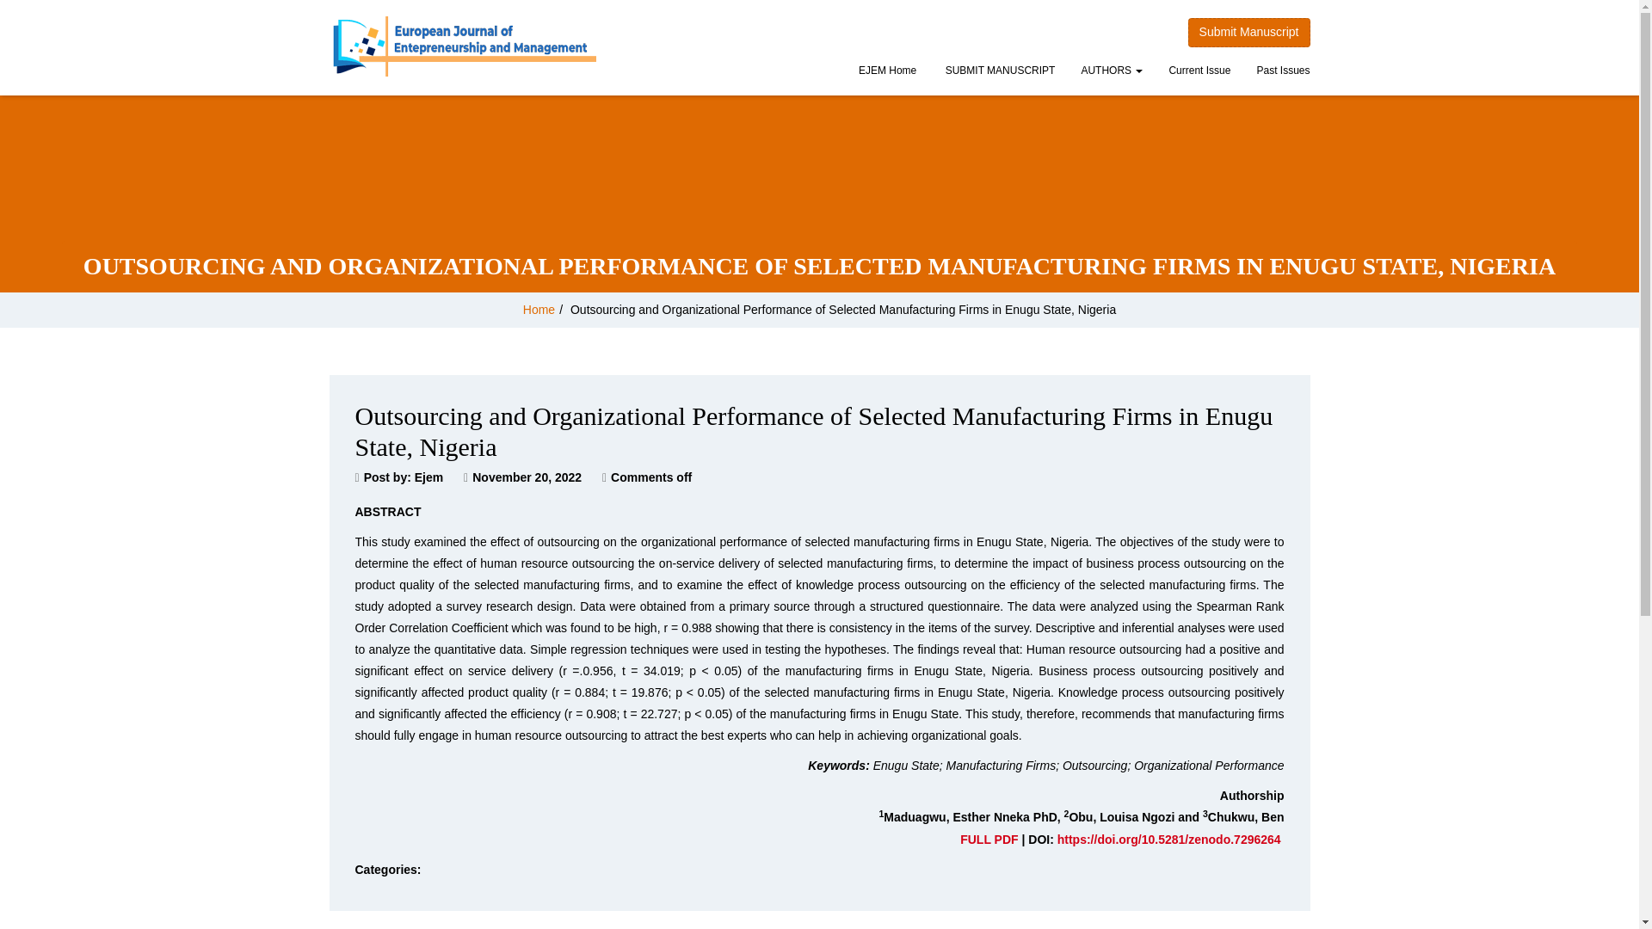 This screenshot has height=929, width=1652. Describe the element at coordinates (428, 477) in the screenshot. I see `Ejem` at that location.